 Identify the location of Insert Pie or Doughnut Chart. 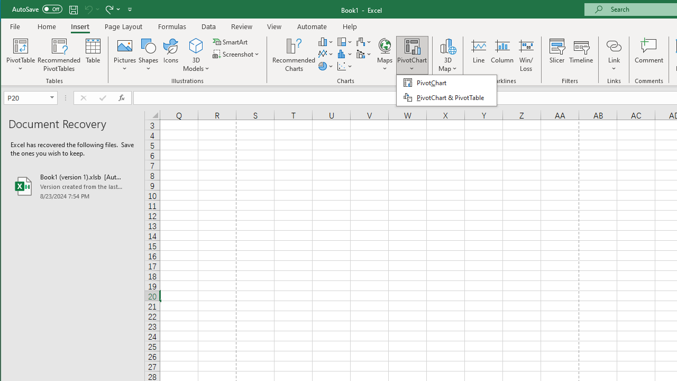
(326, 66).